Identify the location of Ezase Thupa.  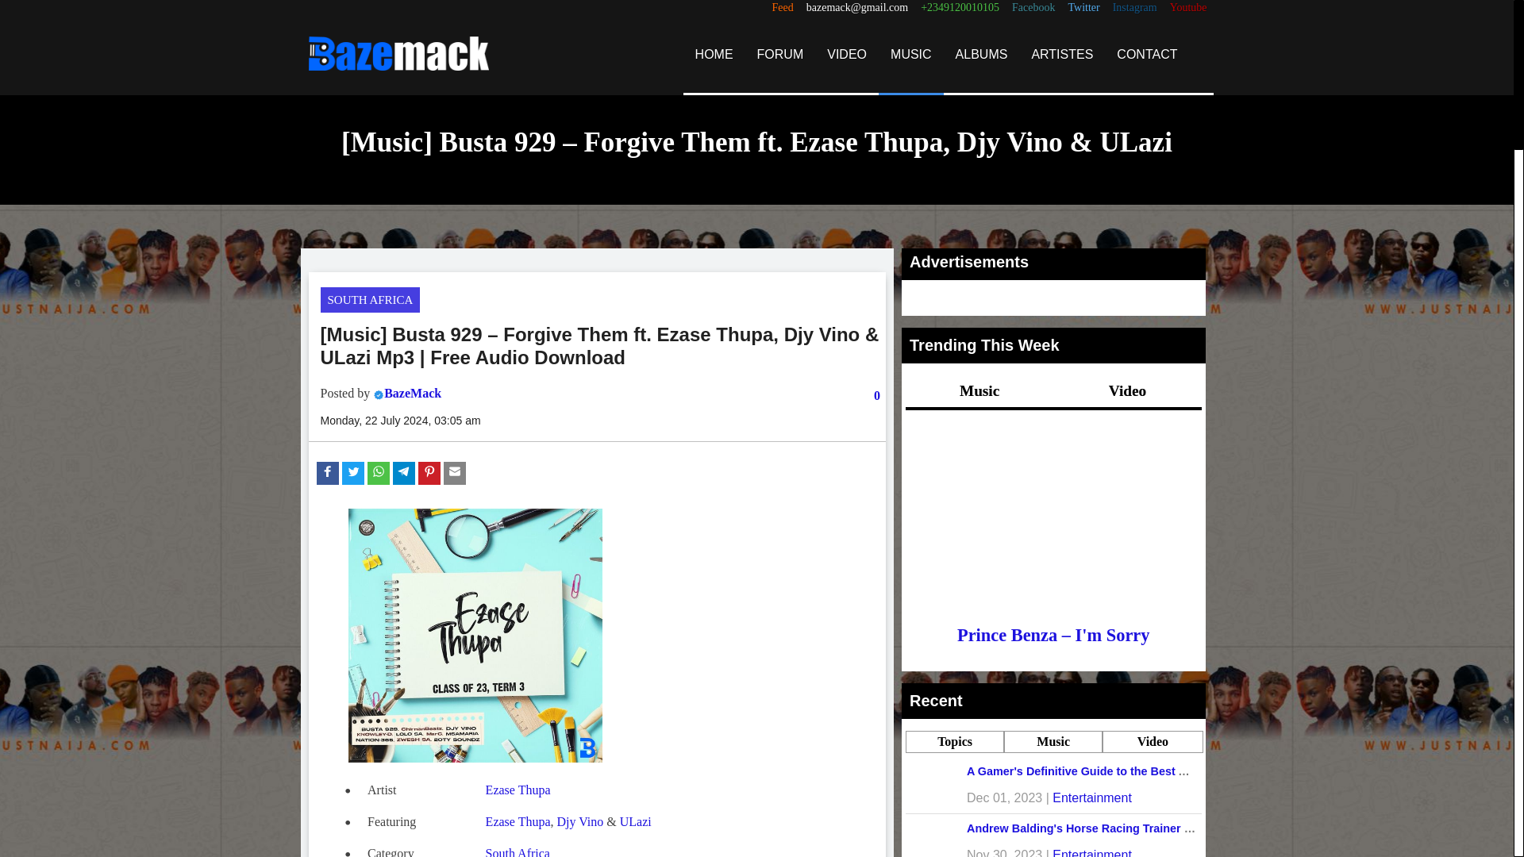
(518, 790).